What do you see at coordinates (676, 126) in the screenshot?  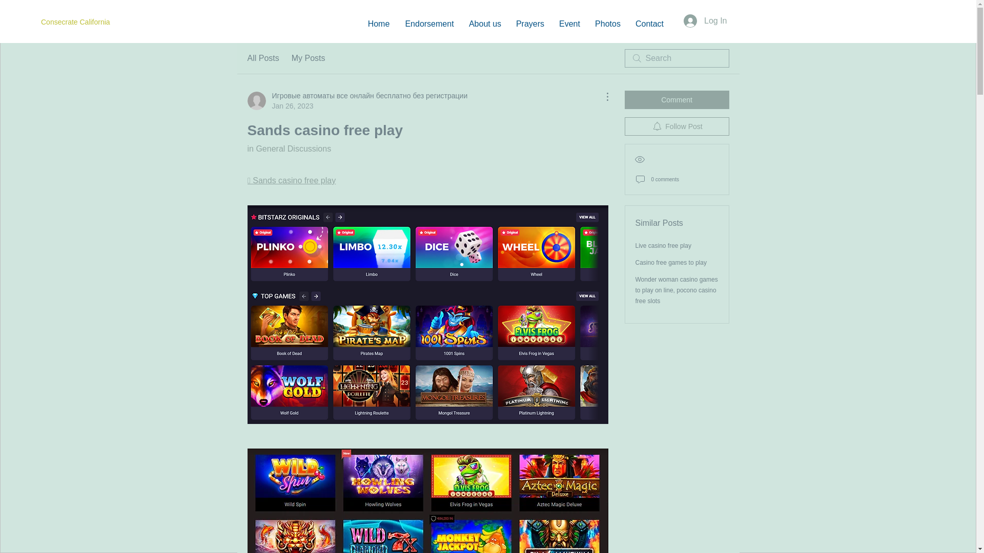 I see `Follow Post` at bounding box center [676, 126].